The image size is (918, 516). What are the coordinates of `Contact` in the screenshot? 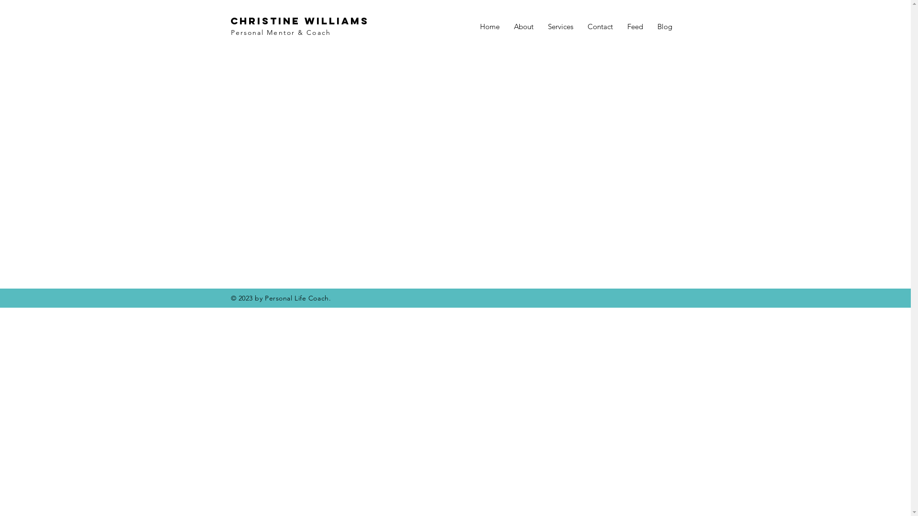 It's located at (601, 27).